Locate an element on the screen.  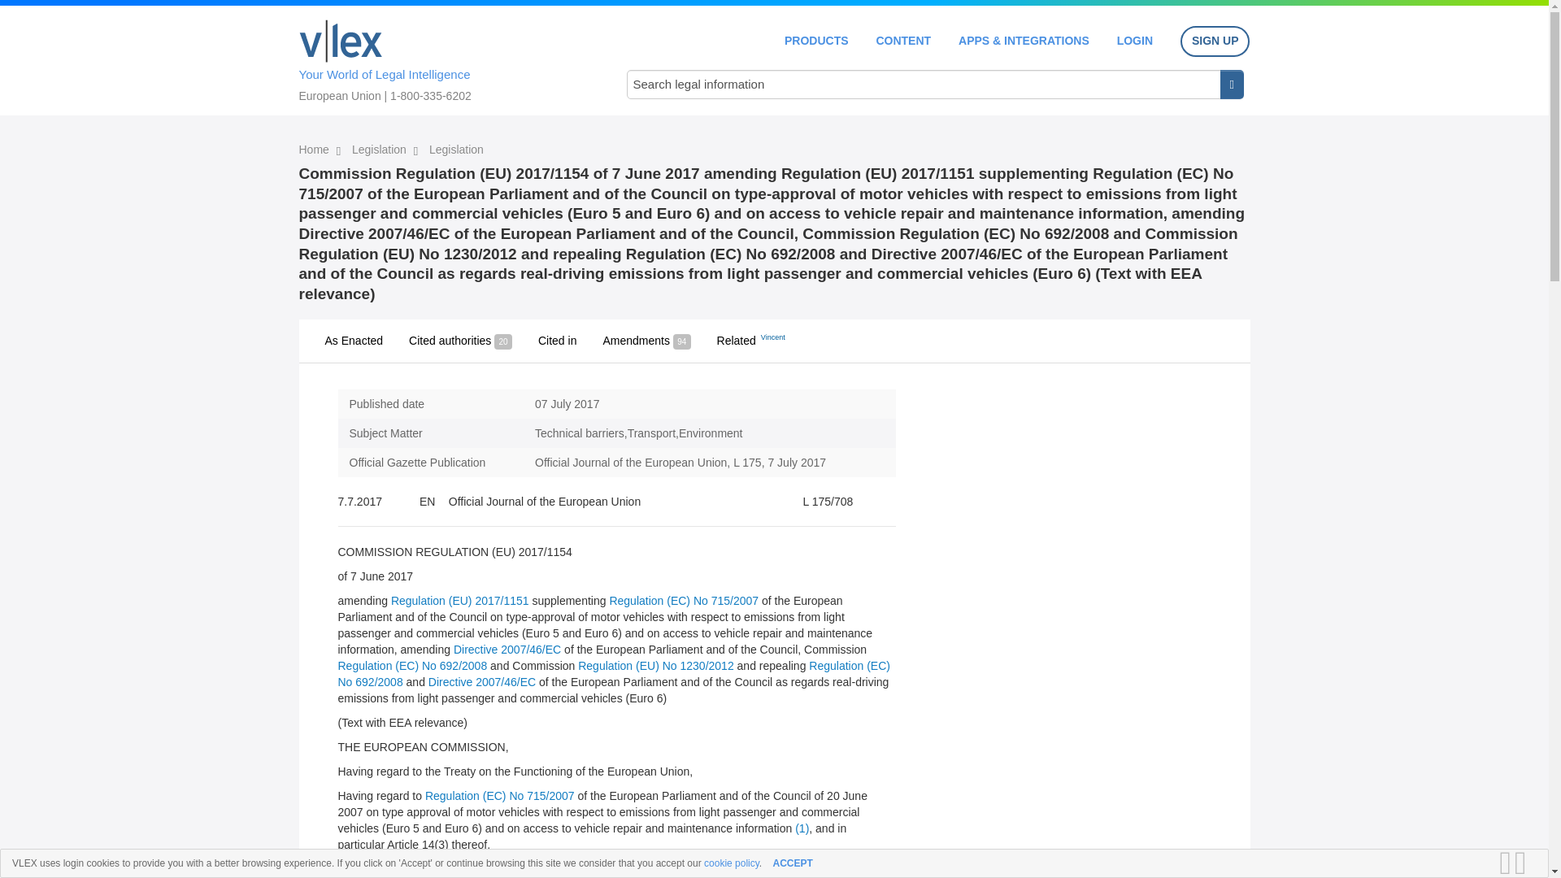
Home is located at coordinates (341, 41).